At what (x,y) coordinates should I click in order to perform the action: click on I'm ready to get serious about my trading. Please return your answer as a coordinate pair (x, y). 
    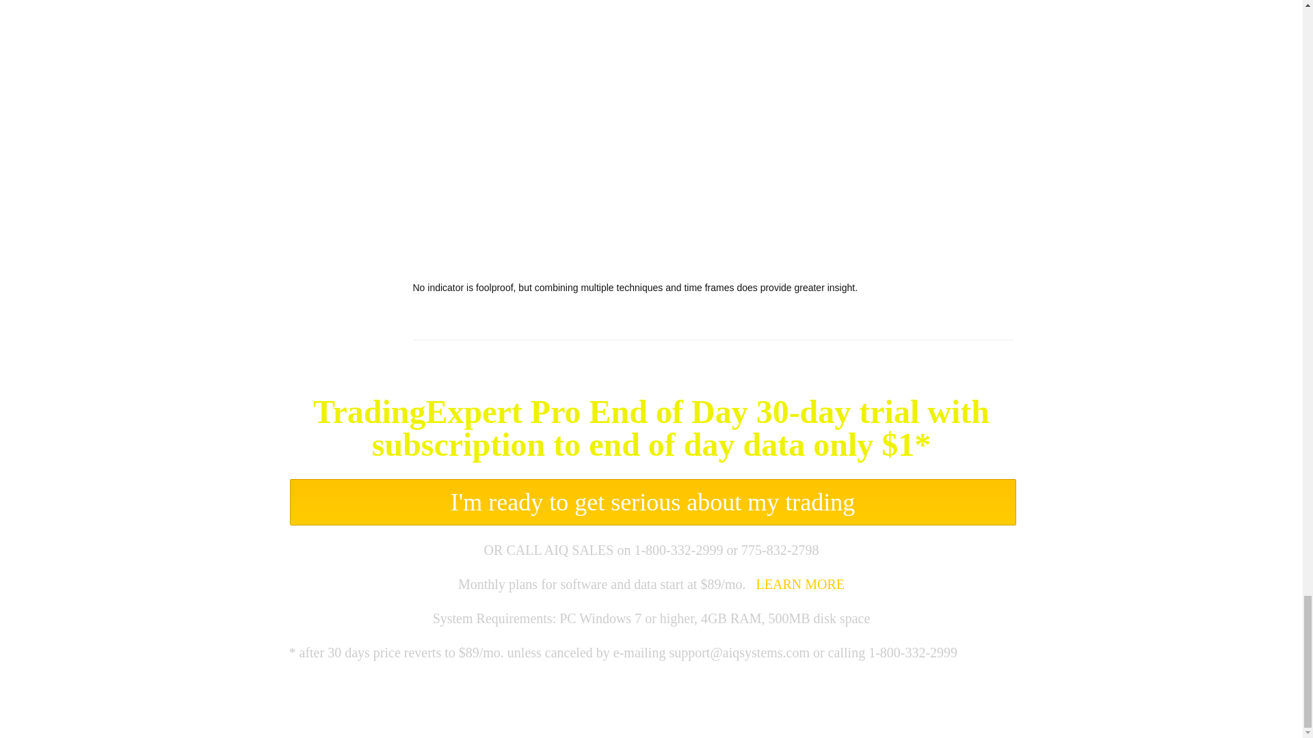
    Looking at the image, I should click on (652, 502).